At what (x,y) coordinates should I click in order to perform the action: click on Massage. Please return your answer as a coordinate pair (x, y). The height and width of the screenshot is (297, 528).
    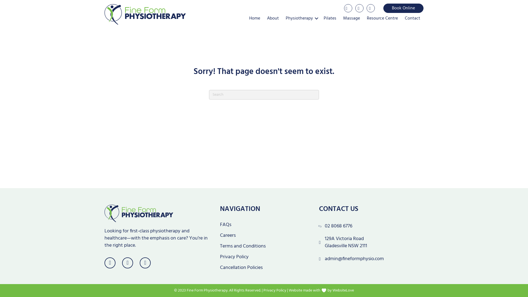
    Looking at the image, I should click on (351, 18).